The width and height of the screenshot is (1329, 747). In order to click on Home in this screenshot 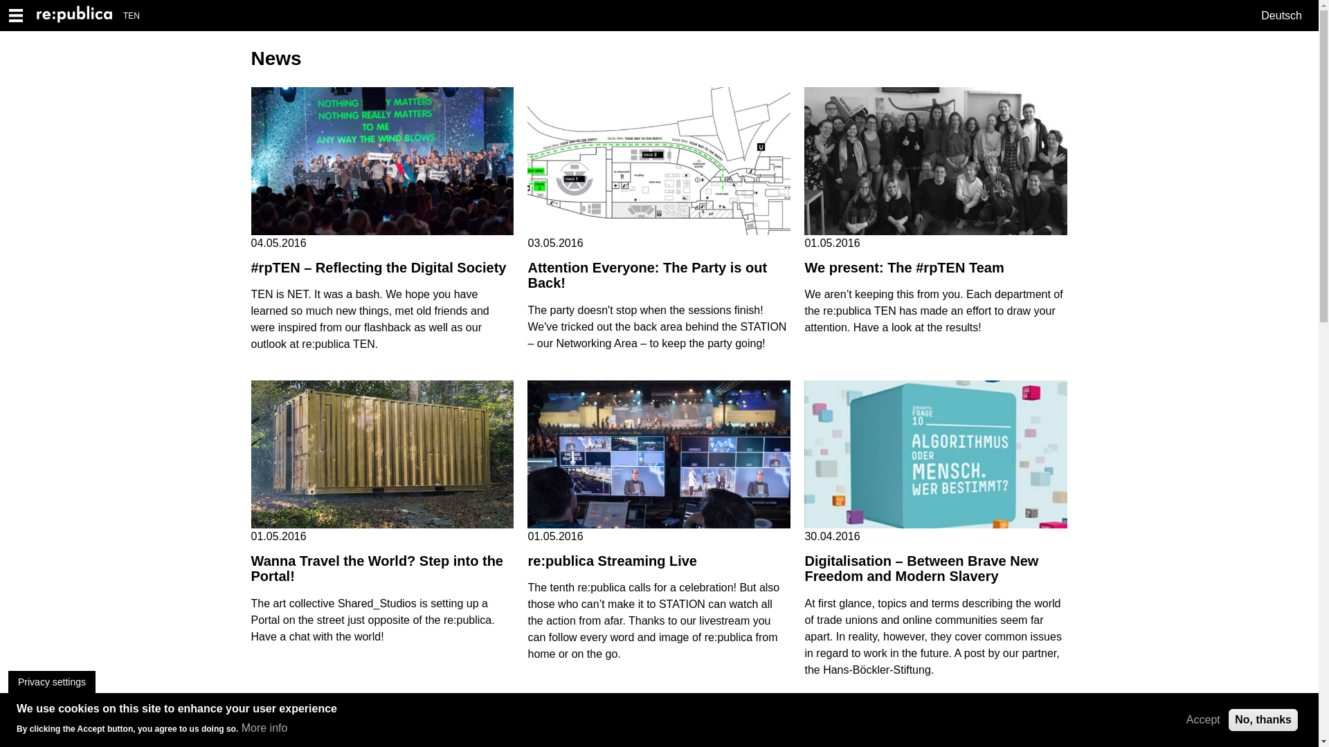, I will do `click(80, 15)`.